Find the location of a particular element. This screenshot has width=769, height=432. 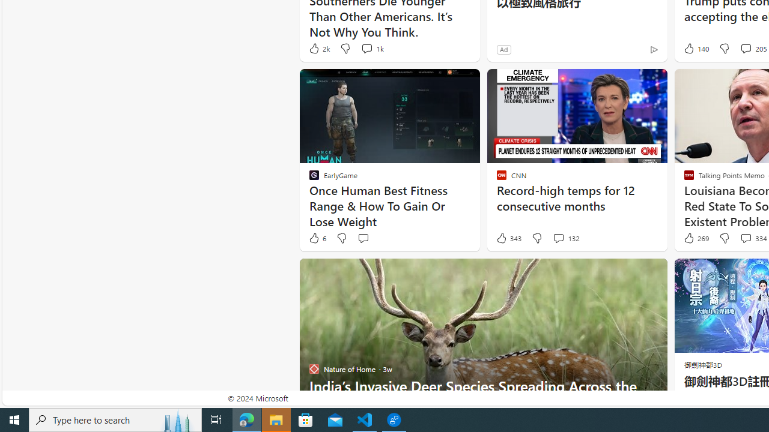

View comments 205 Comment is located at coordinates (746, 48).